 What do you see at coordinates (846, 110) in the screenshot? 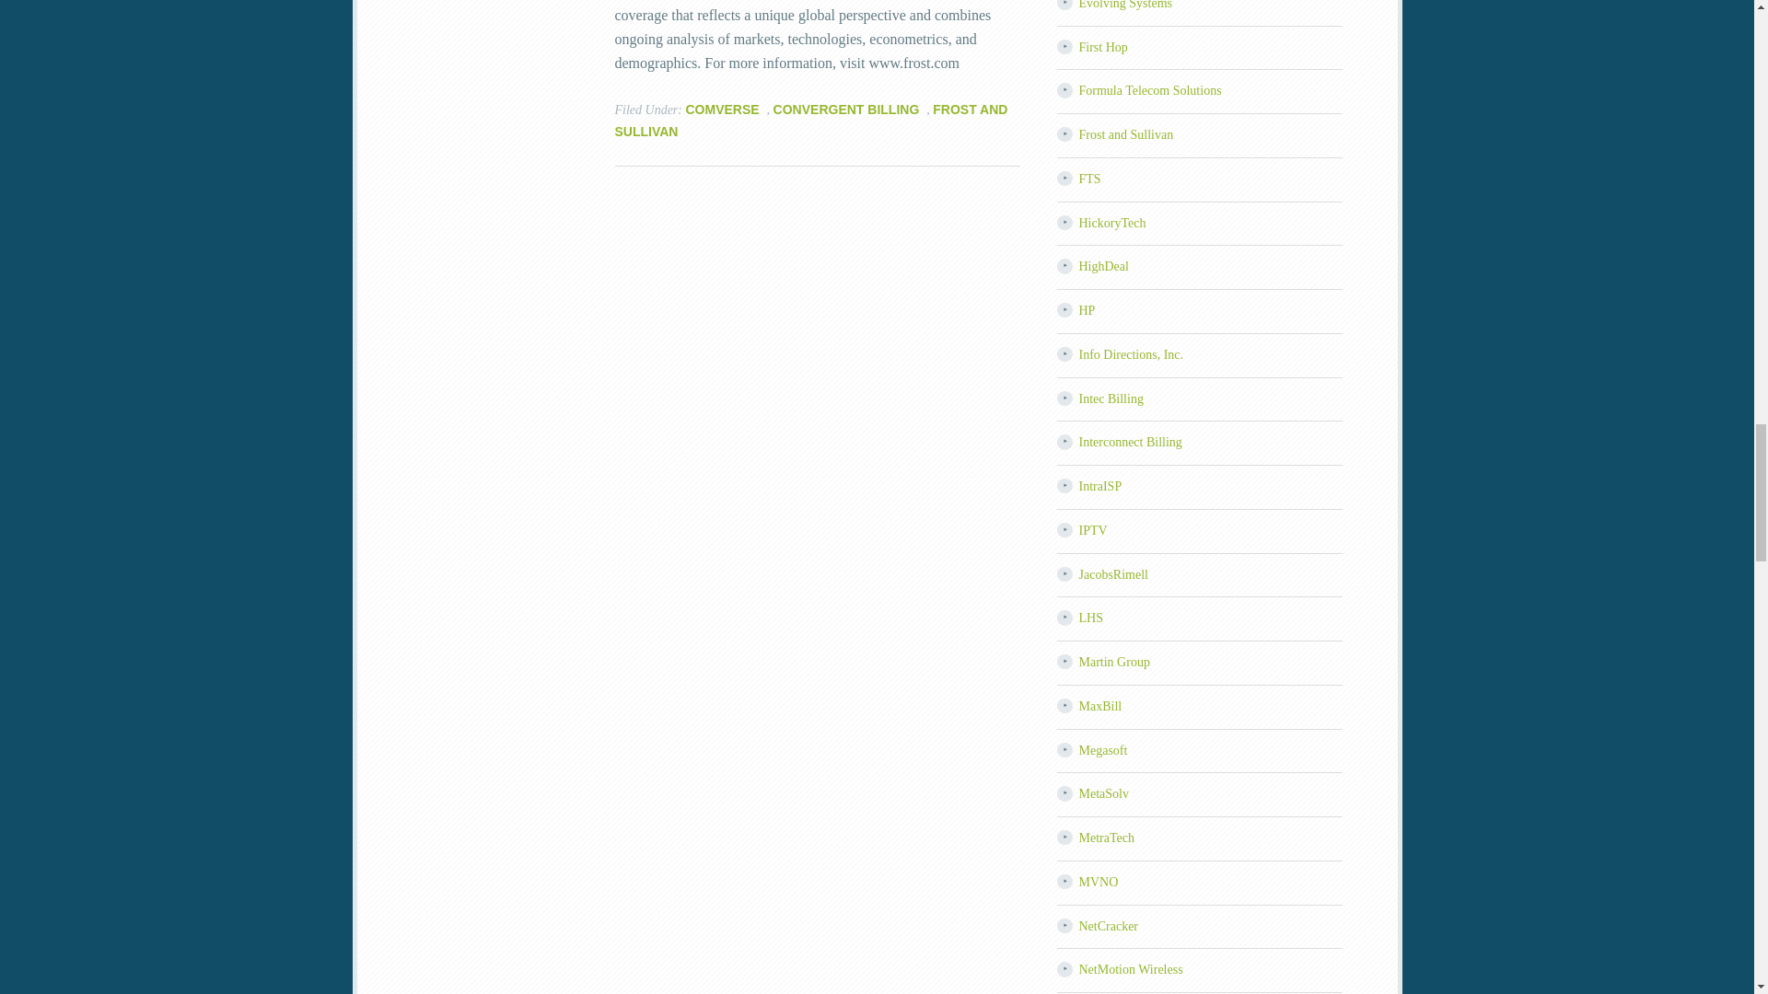
I see `CONVERGENT BILLING` at bounding box center [846, 110].